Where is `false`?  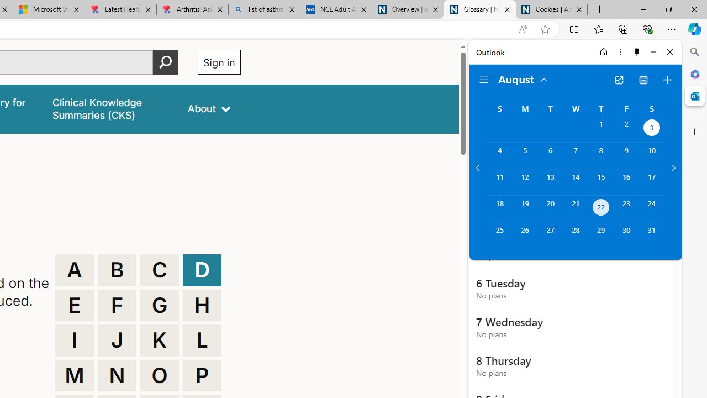
false is located at coordinates (109, 108).